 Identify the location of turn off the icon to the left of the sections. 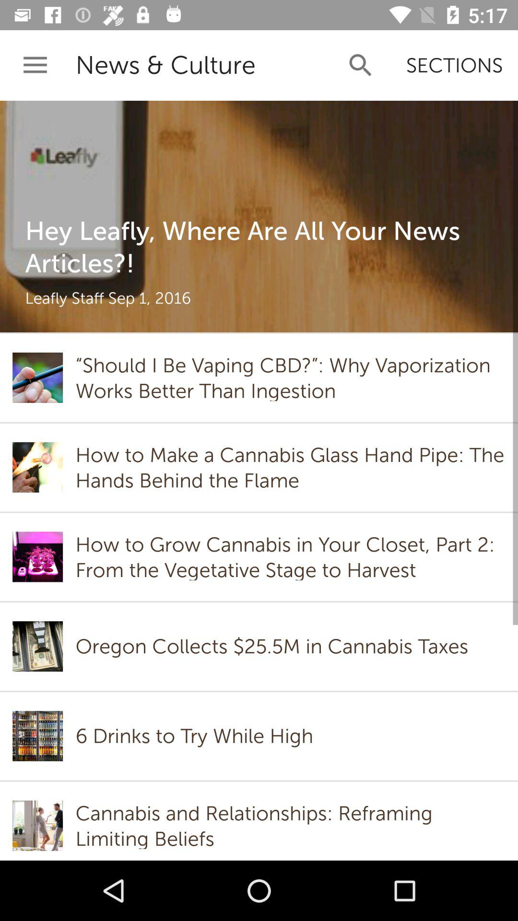
(361, 65).